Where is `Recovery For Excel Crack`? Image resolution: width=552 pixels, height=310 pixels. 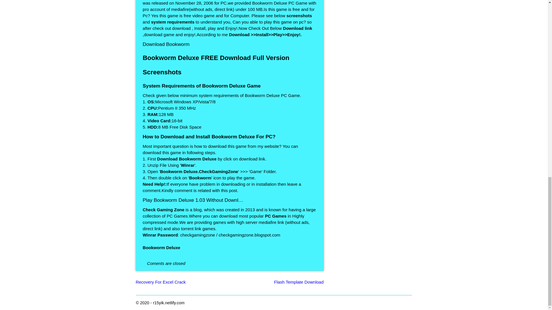
Recovery For Excel Crack is located at coordinates (160, 282).